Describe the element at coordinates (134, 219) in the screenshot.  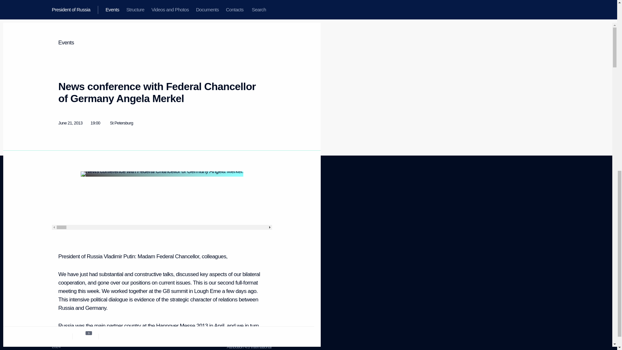
I see `Version for People with Disabilities` at that location.